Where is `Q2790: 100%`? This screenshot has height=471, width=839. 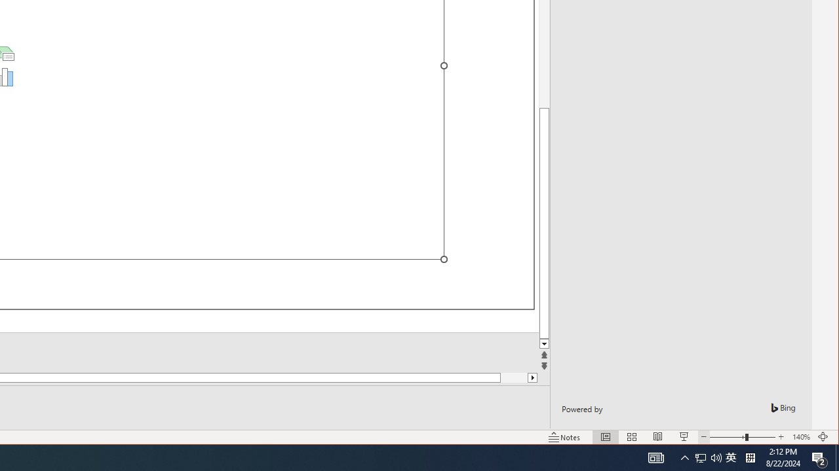
Q2790: 100% is located at coordinates (716, 458).